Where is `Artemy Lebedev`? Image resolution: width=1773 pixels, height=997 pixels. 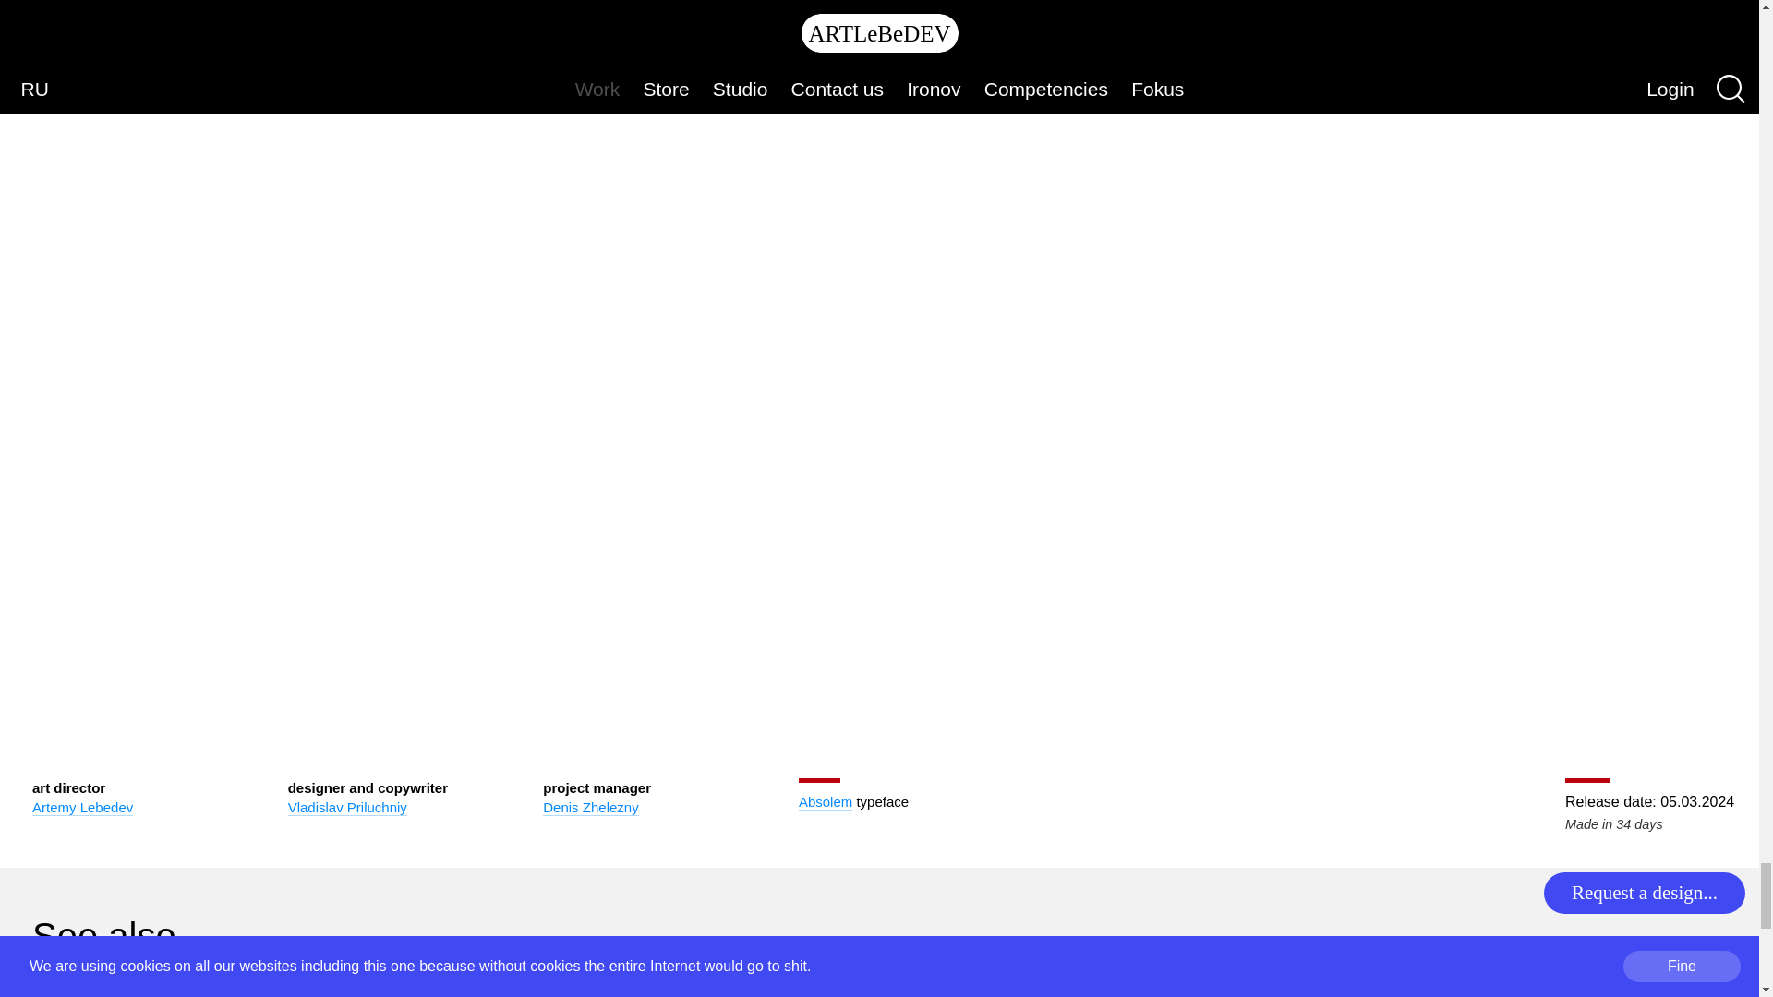
Artemy Lebedev is located at coordinates (82, 808).